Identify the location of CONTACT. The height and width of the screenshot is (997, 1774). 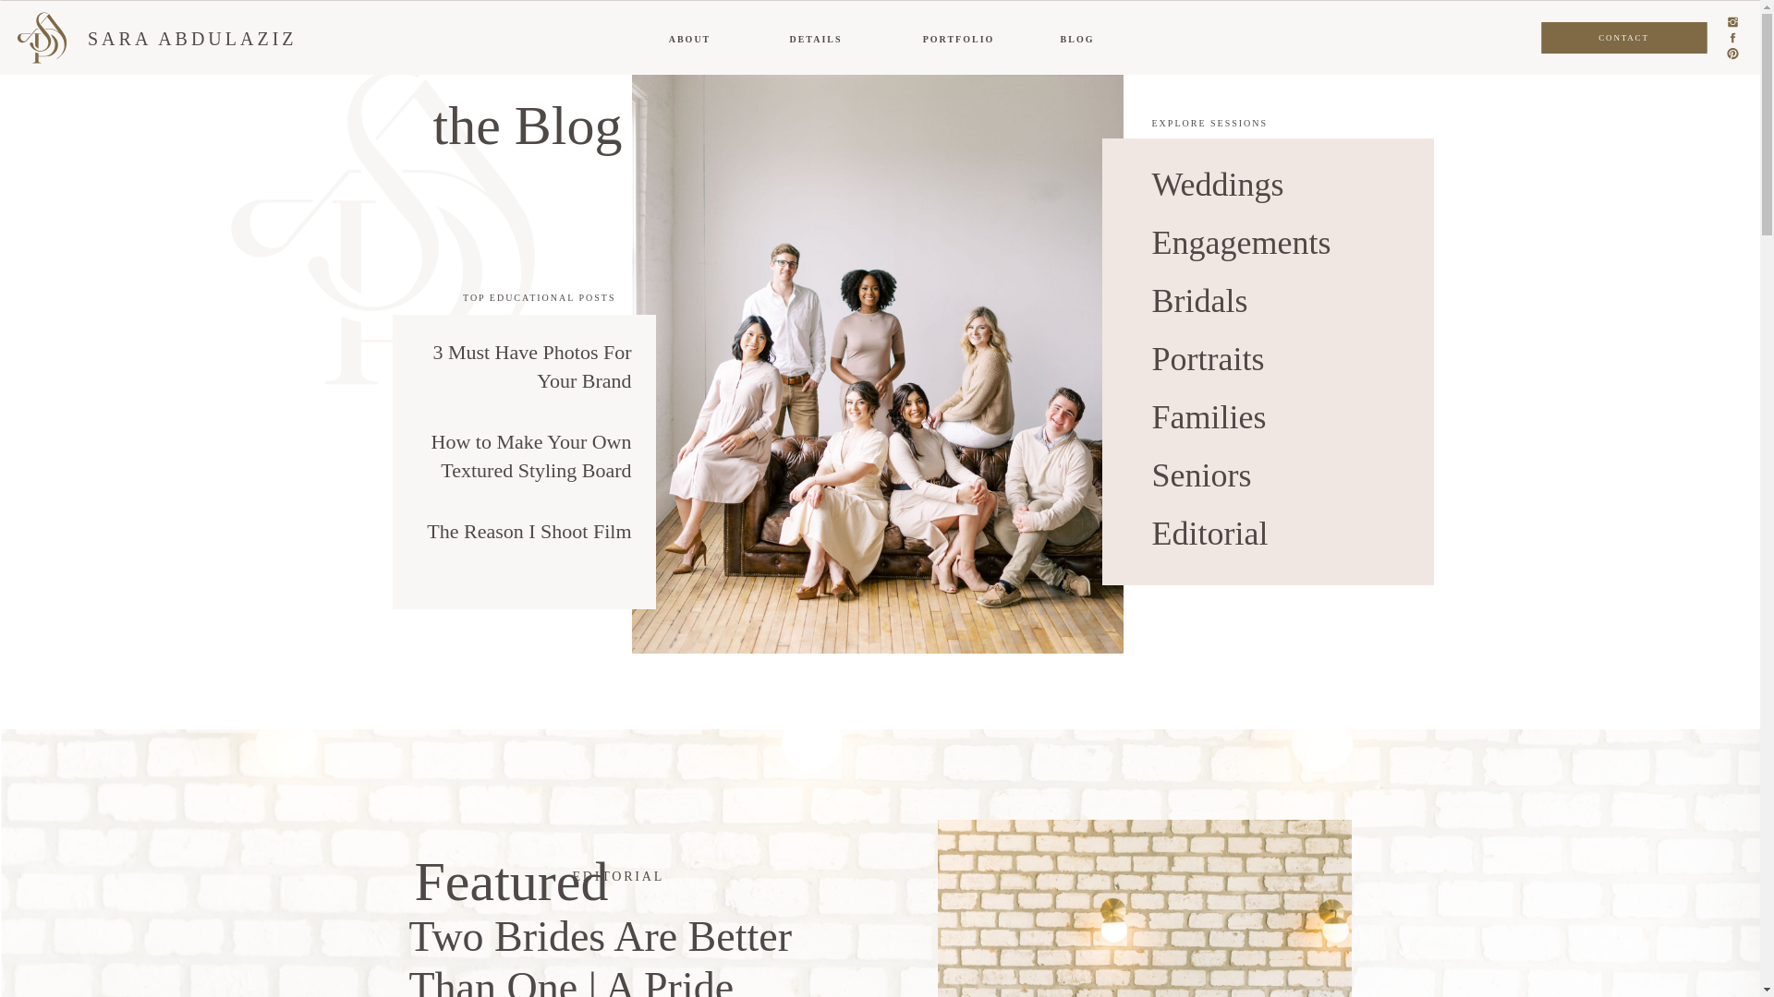
(1624, 37).